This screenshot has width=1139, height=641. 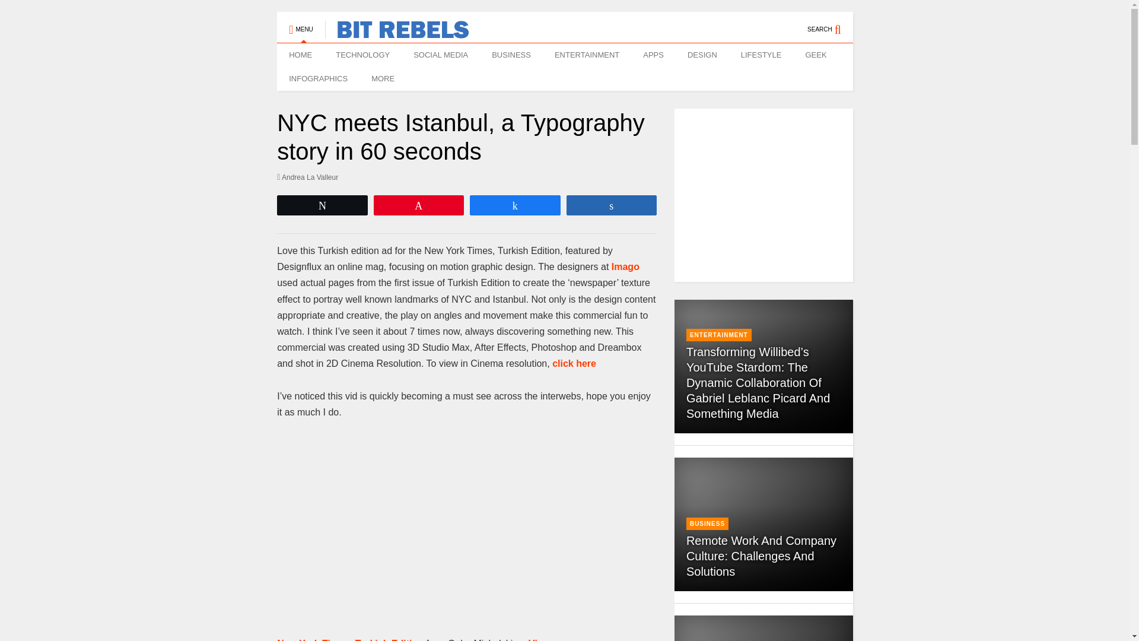 I want to click on Imago, so click(x=625, y=266).